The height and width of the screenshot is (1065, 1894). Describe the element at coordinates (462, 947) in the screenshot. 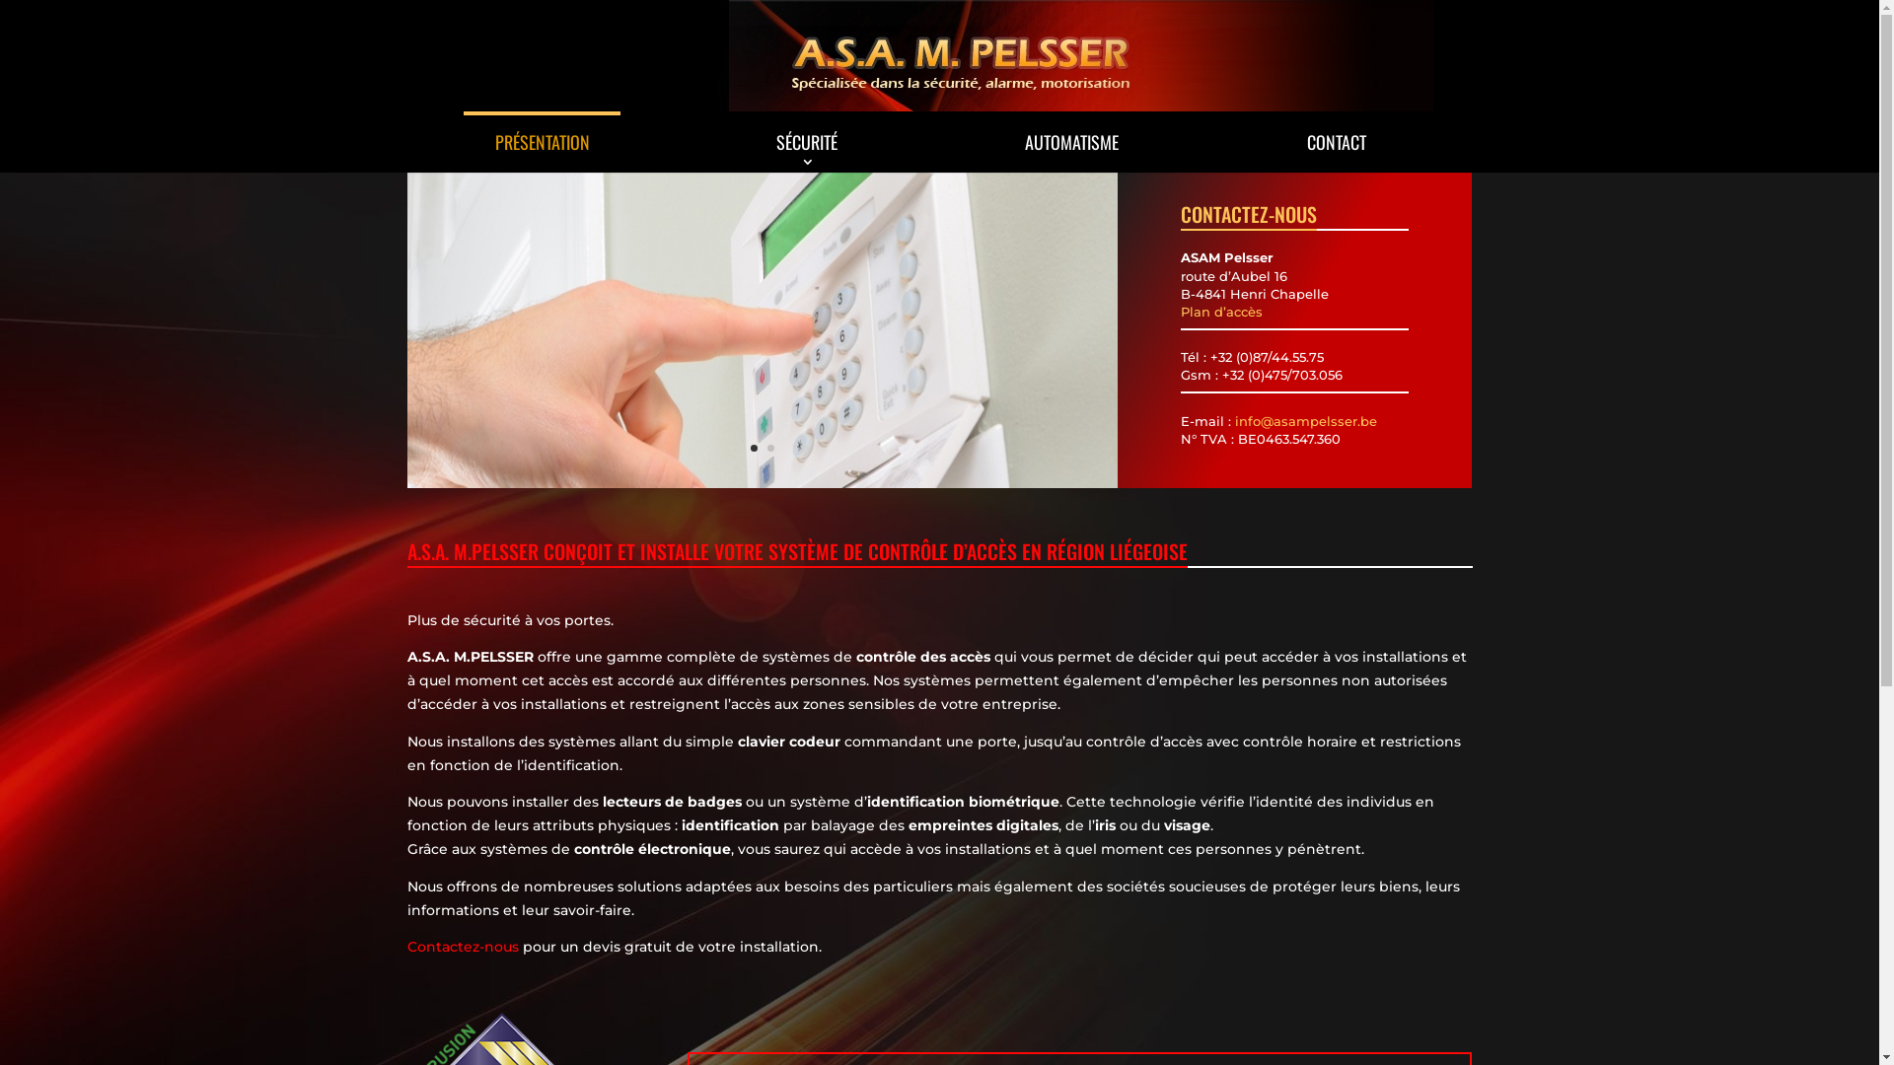

I see `Contactez-nous` at that location.